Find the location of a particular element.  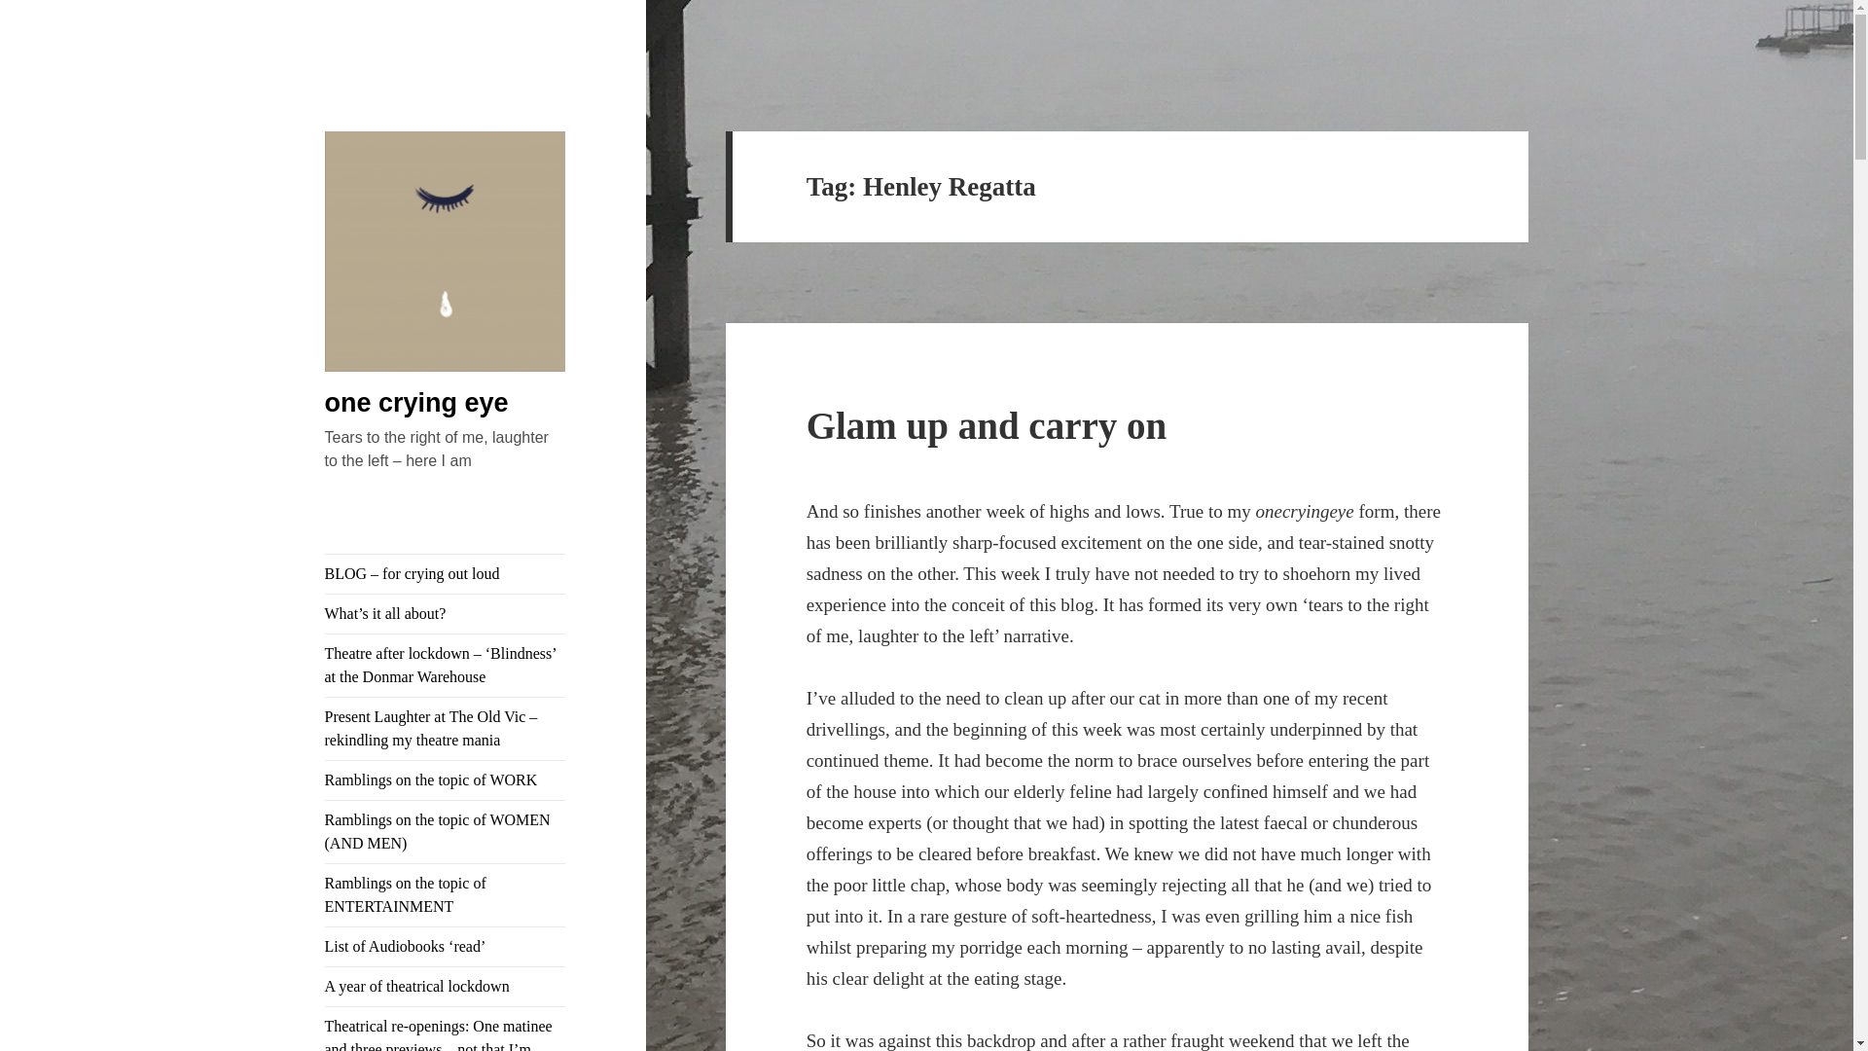

Ramblings on the topic of WORK is located at coordinates (446, 779).